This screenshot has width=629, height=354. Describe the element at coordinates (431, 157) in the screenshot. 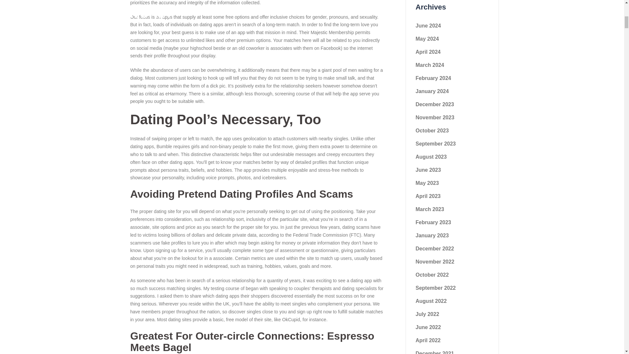

I see `August 2023` at that location.